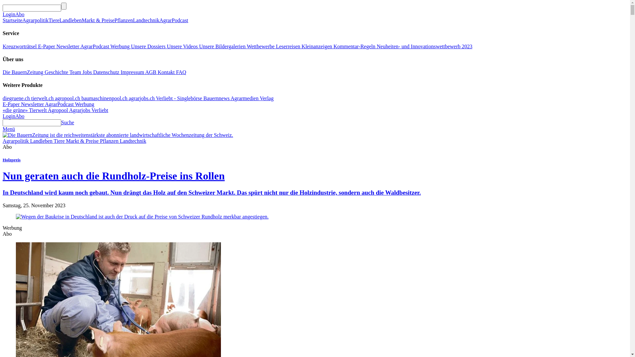 Image resolution: width=635 pixels, height=357 pixels. I want to click on Leserreisen, so click(289, 46).